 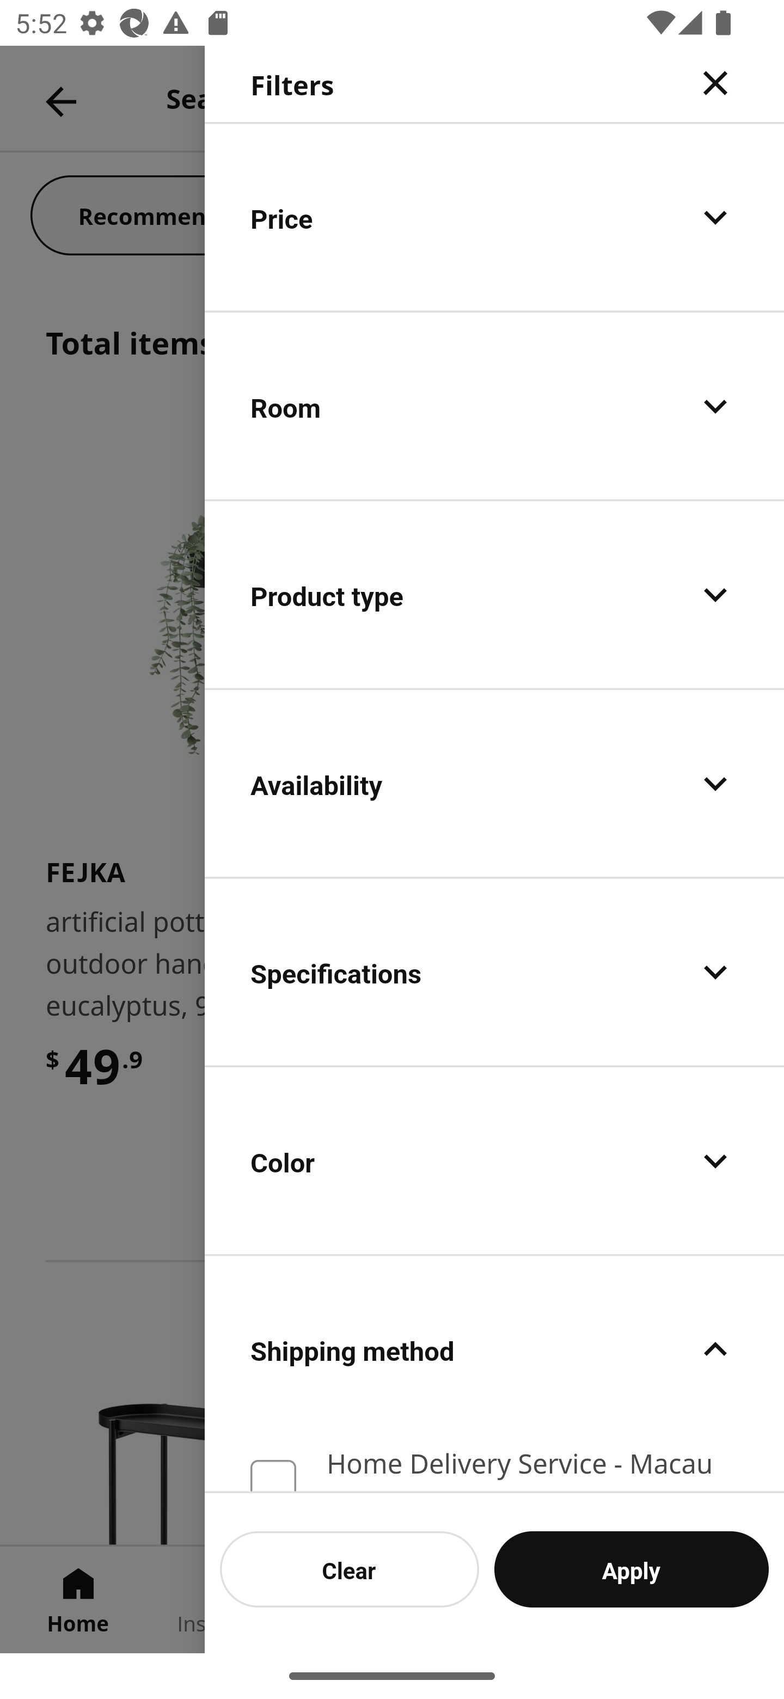 What do you see at coordinates (350, 1569) in the screenshot?
I see `Clear` at bounding box center [350, 1569].